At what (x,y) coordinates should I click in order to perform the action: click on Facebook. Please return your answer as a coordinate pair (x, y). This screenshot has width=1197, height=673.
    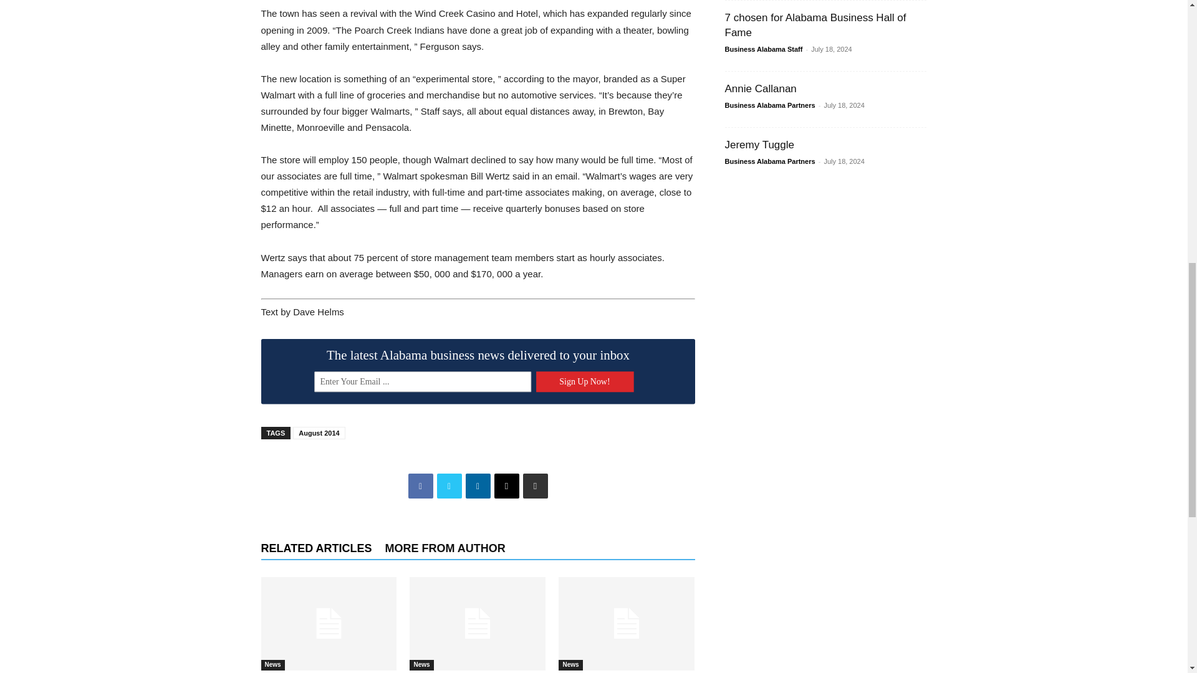
    Looking at the image, I should click on (420, 486).